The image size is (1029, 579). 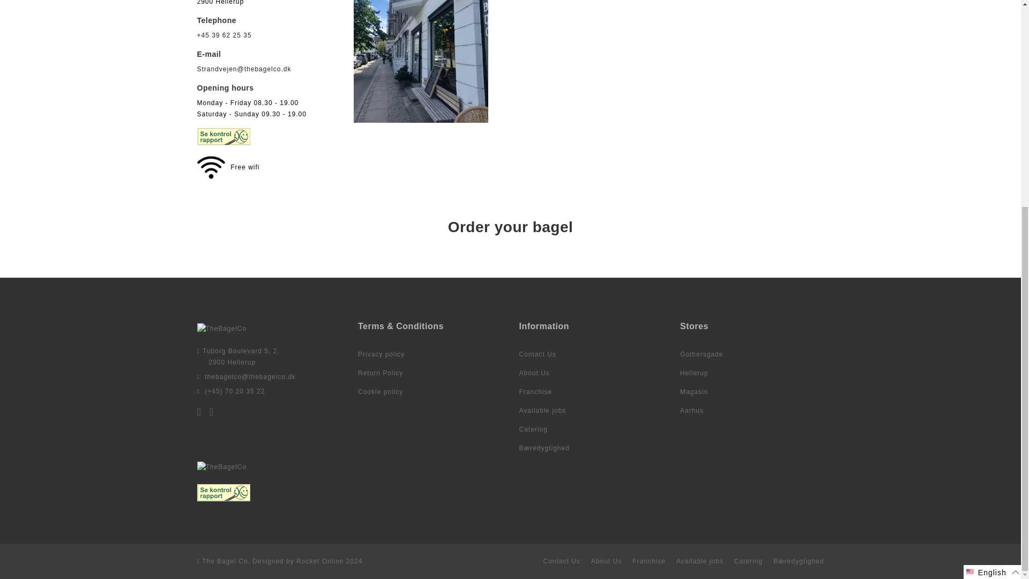 I want to click on Gothersgade, so click(x=702, y=354).